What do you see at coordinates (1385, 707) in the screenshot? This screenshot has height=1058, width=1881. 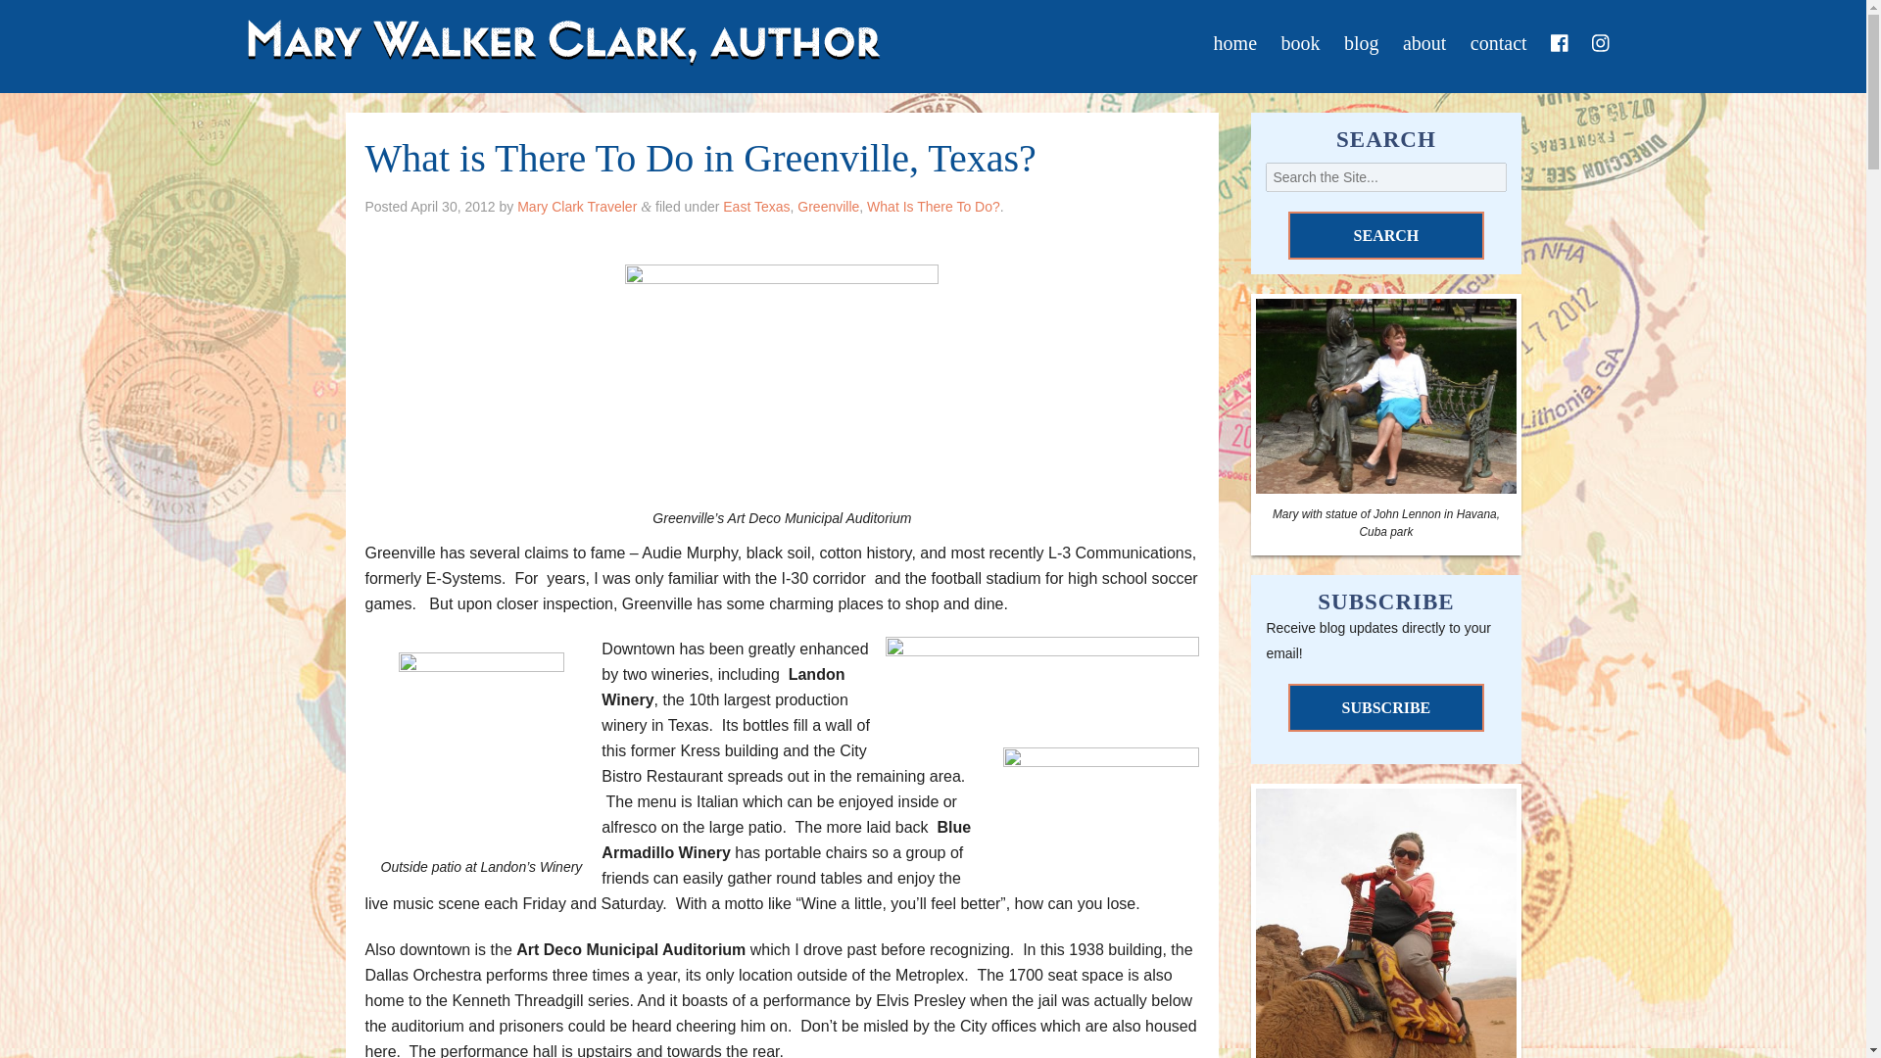 I see `SUBSCRIBE` at bounding box center [1385, 707].